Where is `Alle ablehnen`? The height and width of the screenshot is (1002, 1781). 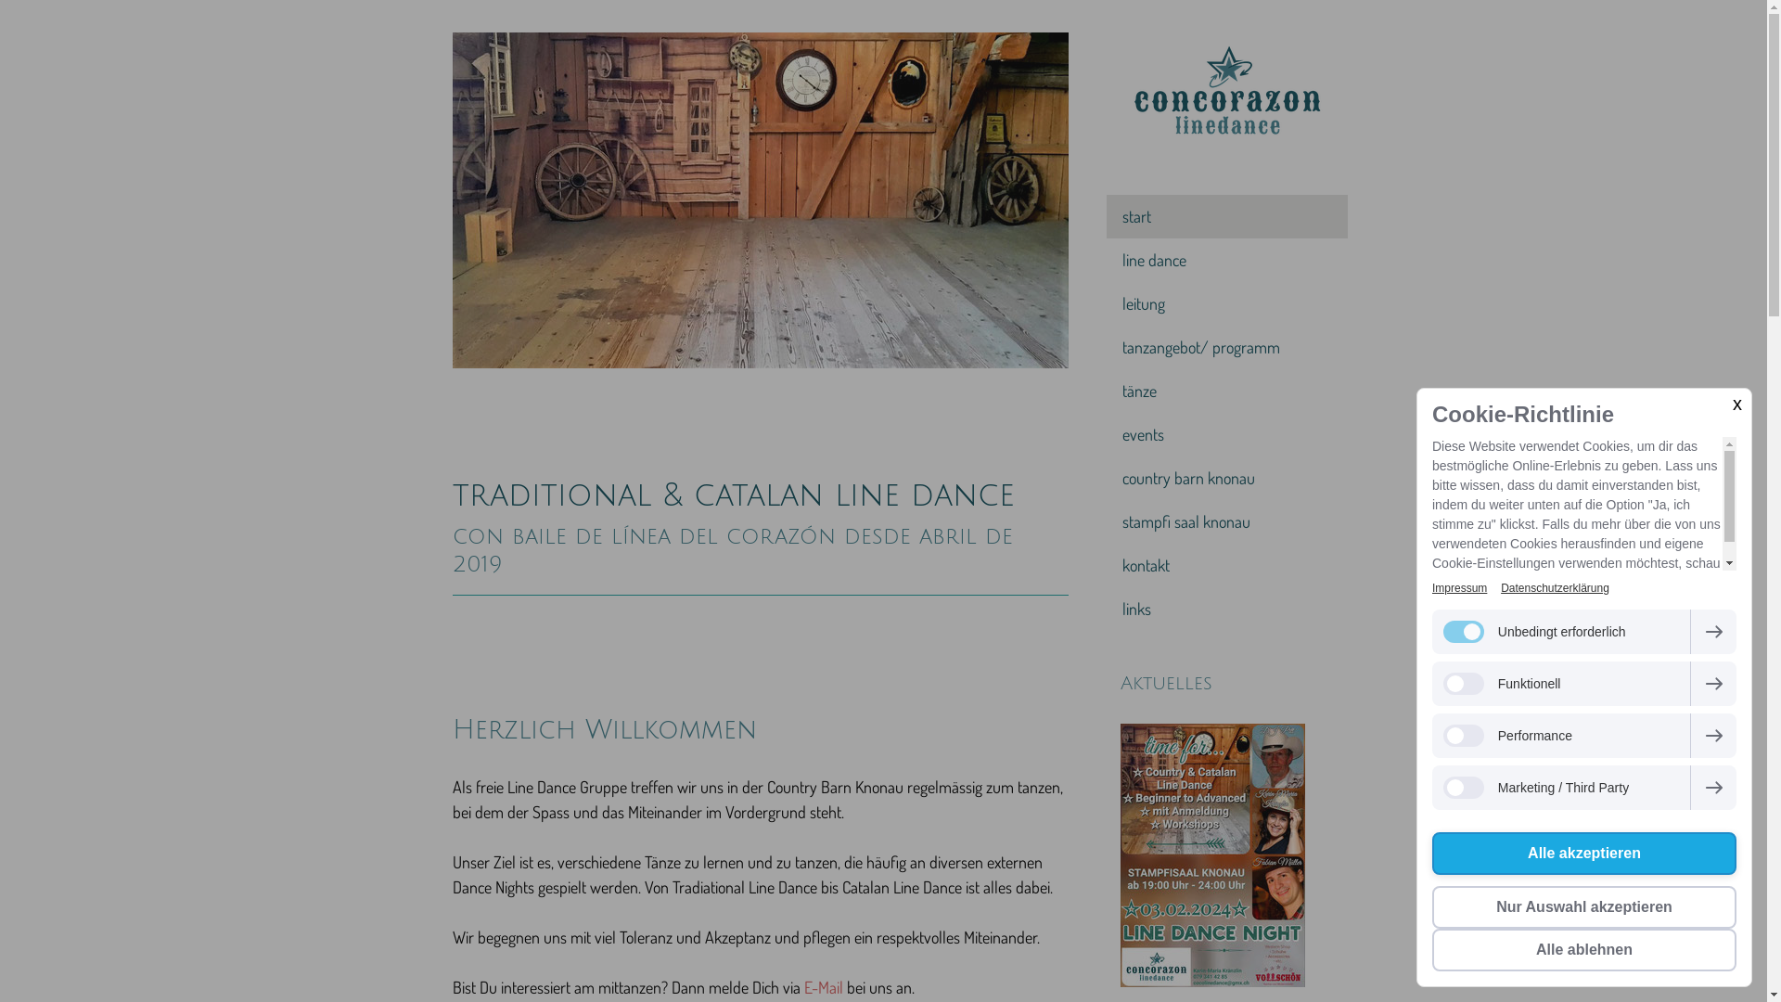
Alle ablehnen is located at coordinates (1584, 950).